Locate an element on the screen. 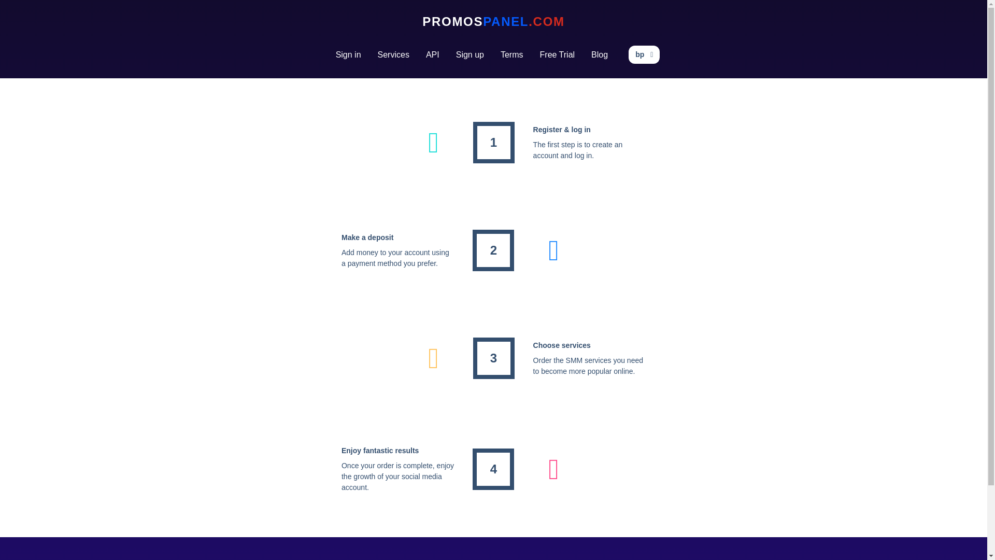 The height and width of the screenshot is (560, 995). Services is located at coordinates (393, 55).